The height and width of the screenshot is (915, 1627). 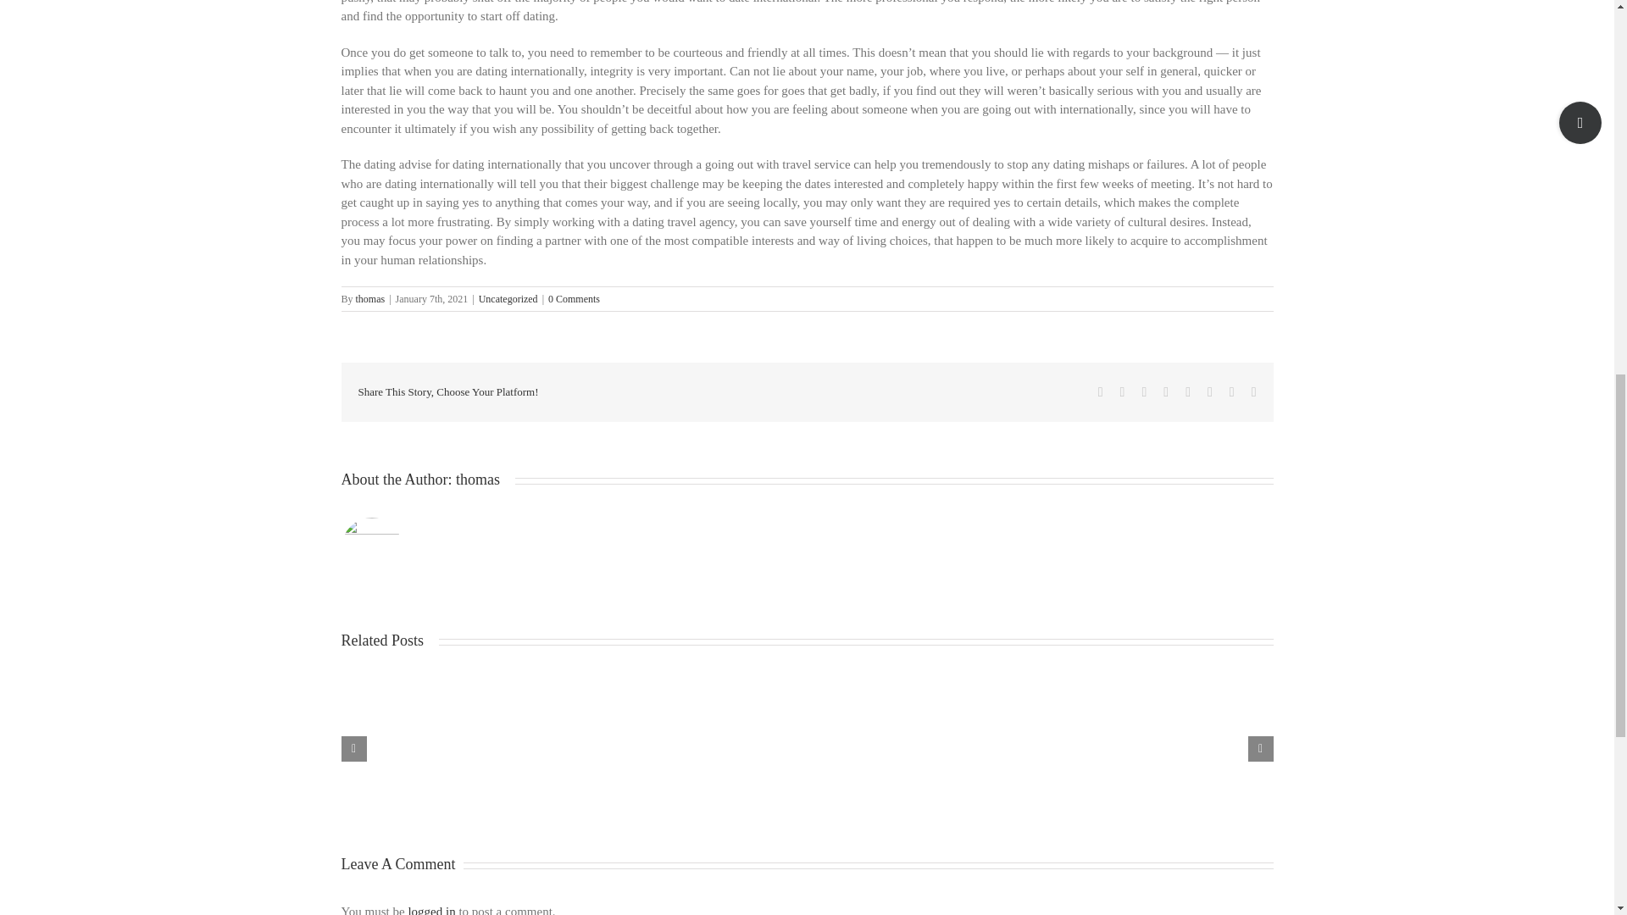 What do you see at coordinates (575, 298) in the screenshot?
I see `0 Comments` at bounding box center [575, 298].